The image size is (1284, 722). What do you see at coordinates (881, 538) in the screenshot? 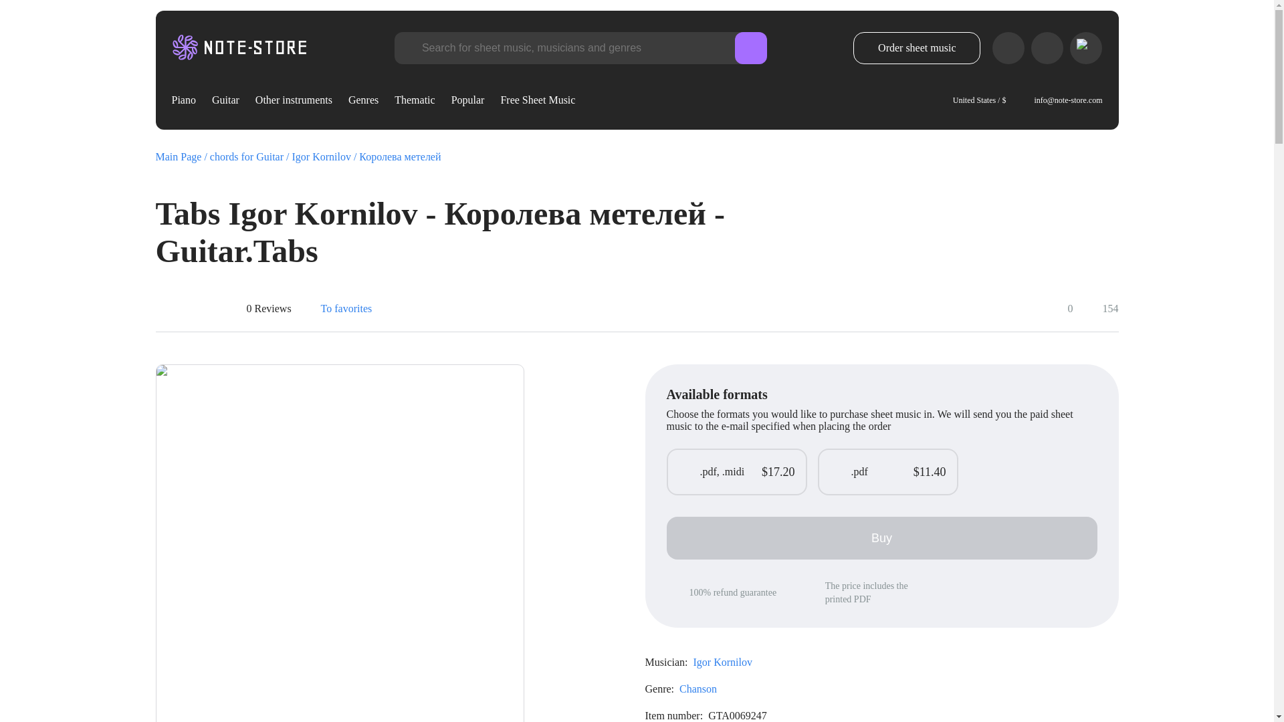
I see `Buy` at bounding box center [881, 538].